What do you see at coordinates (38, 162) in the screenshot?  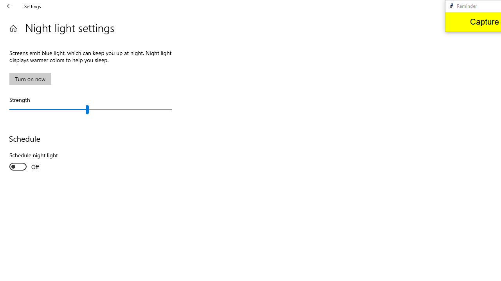 I see `Schedule night light` at bounding box center [38, 162].